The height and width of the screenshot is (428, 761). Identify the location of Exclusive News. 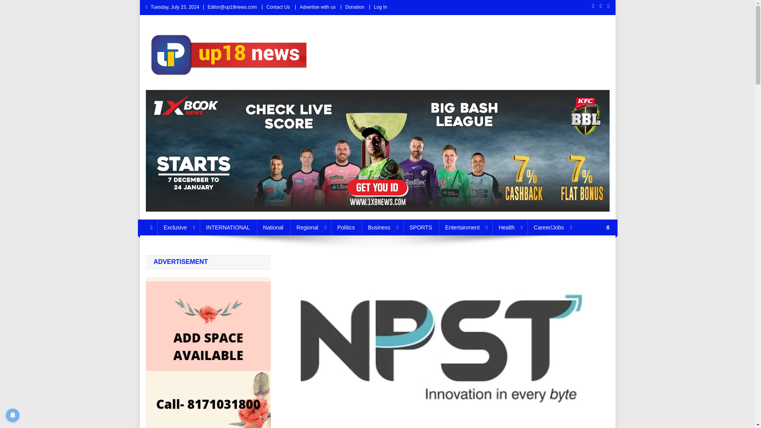
(178, 227).